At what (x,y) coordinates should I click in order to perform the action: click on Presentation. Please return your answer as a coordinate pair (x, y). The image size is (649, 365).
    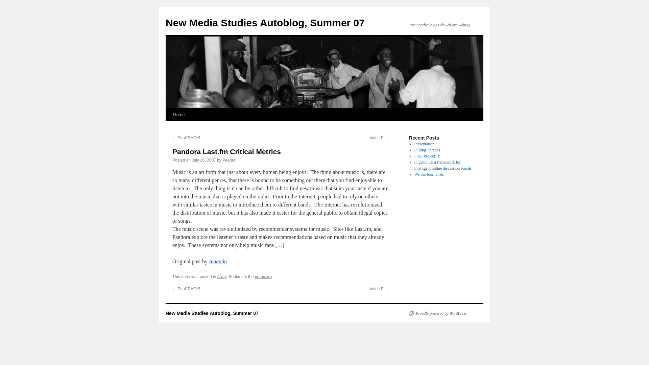
    Looking at the image, I should click on (424, 144).